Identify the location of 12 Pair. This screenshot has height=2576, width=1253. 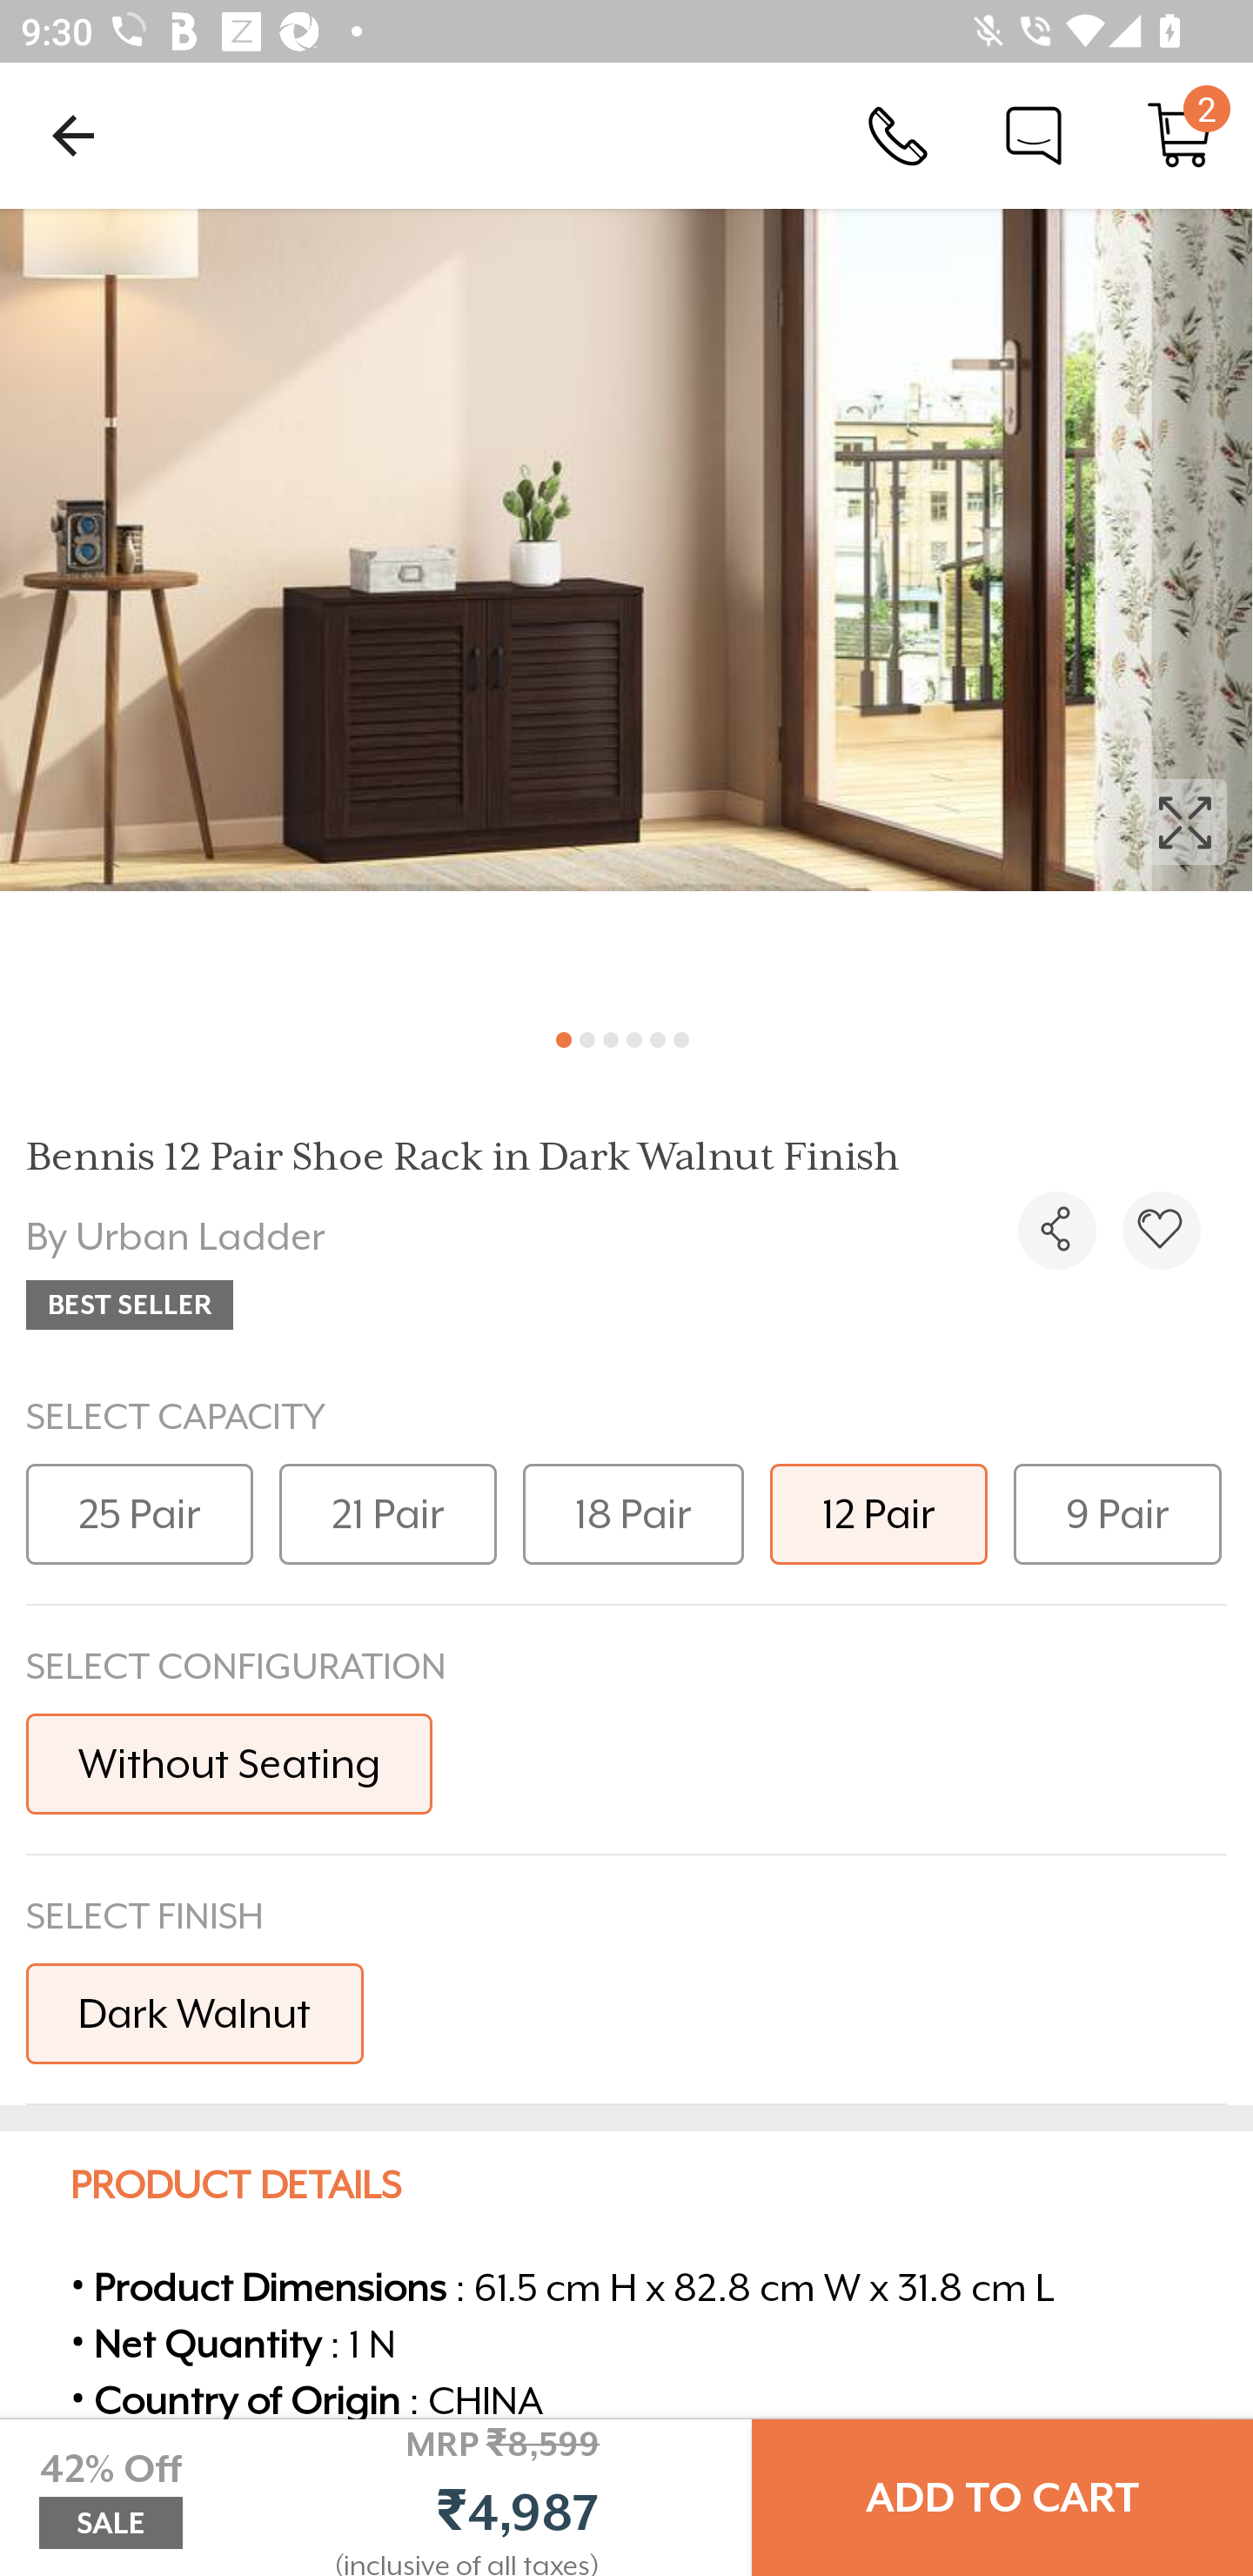
(879, 1513).